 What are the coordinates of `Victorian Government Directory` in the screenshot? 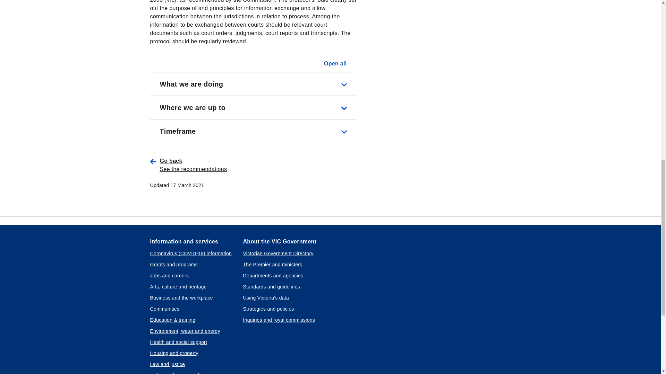 It's located at (278, 253).